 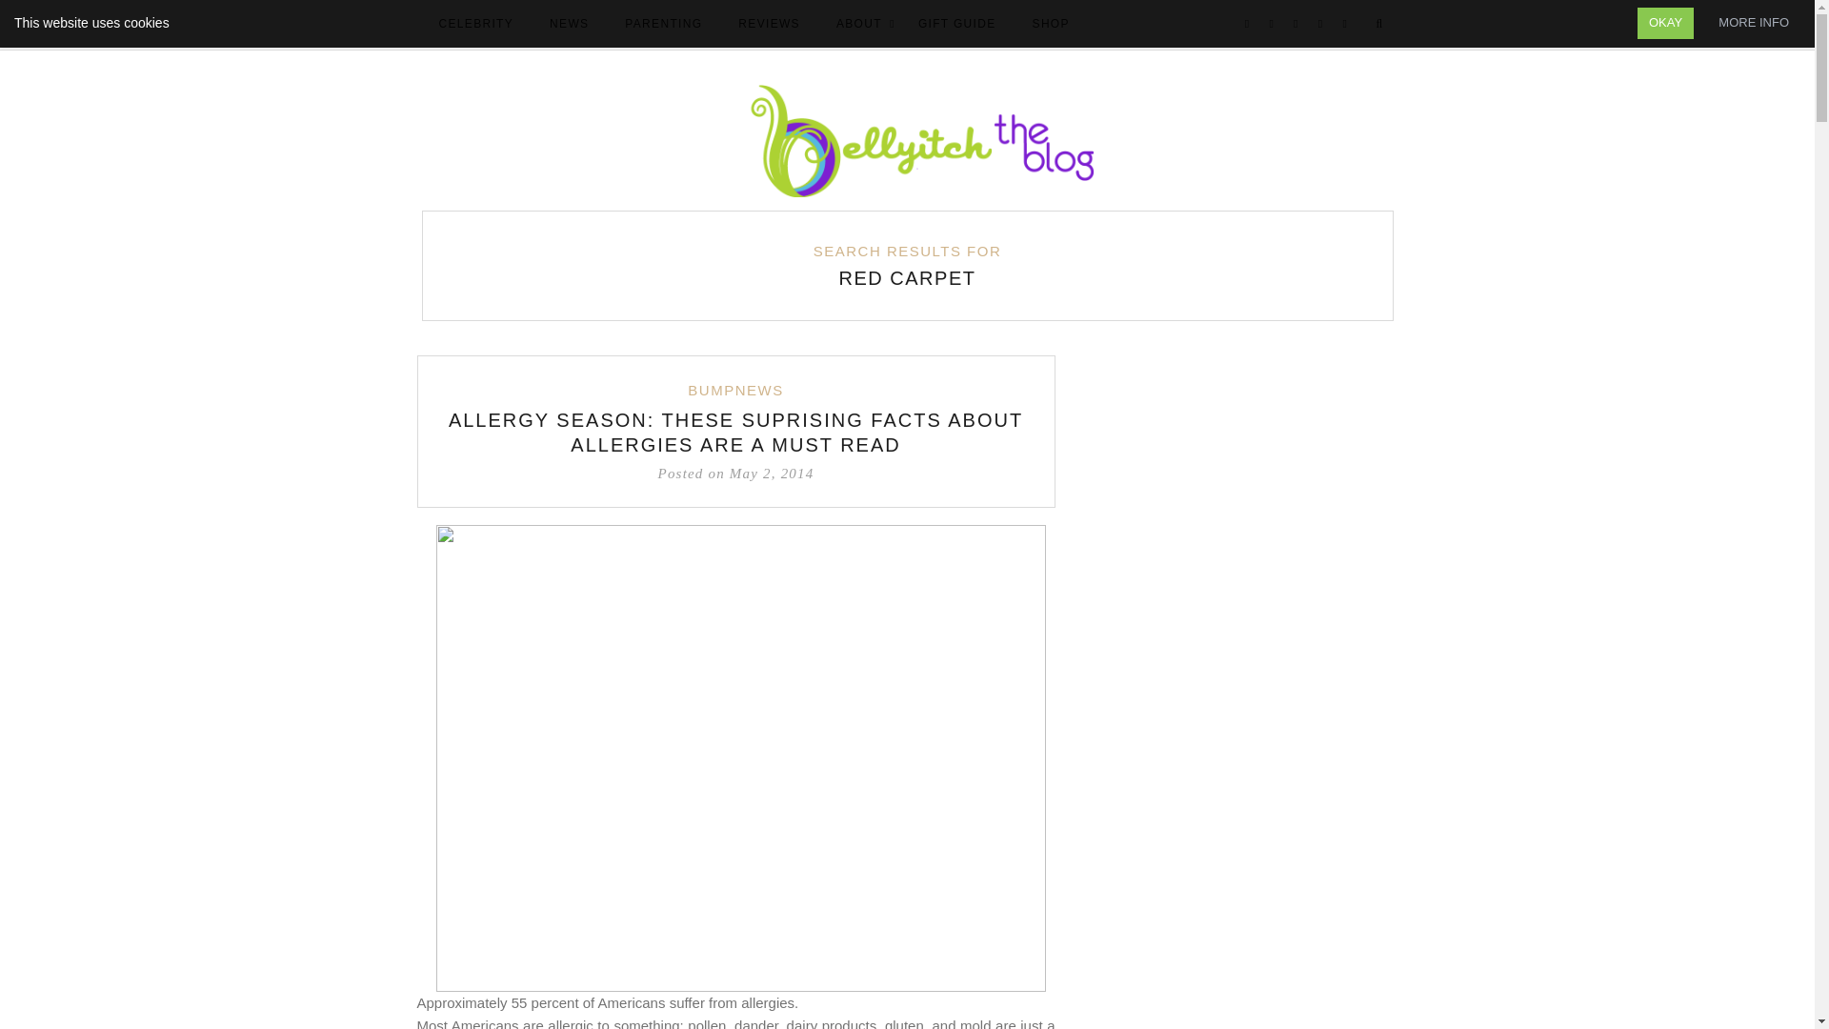 I want to click on BUMPNEWS, so click(x=734, y=391).